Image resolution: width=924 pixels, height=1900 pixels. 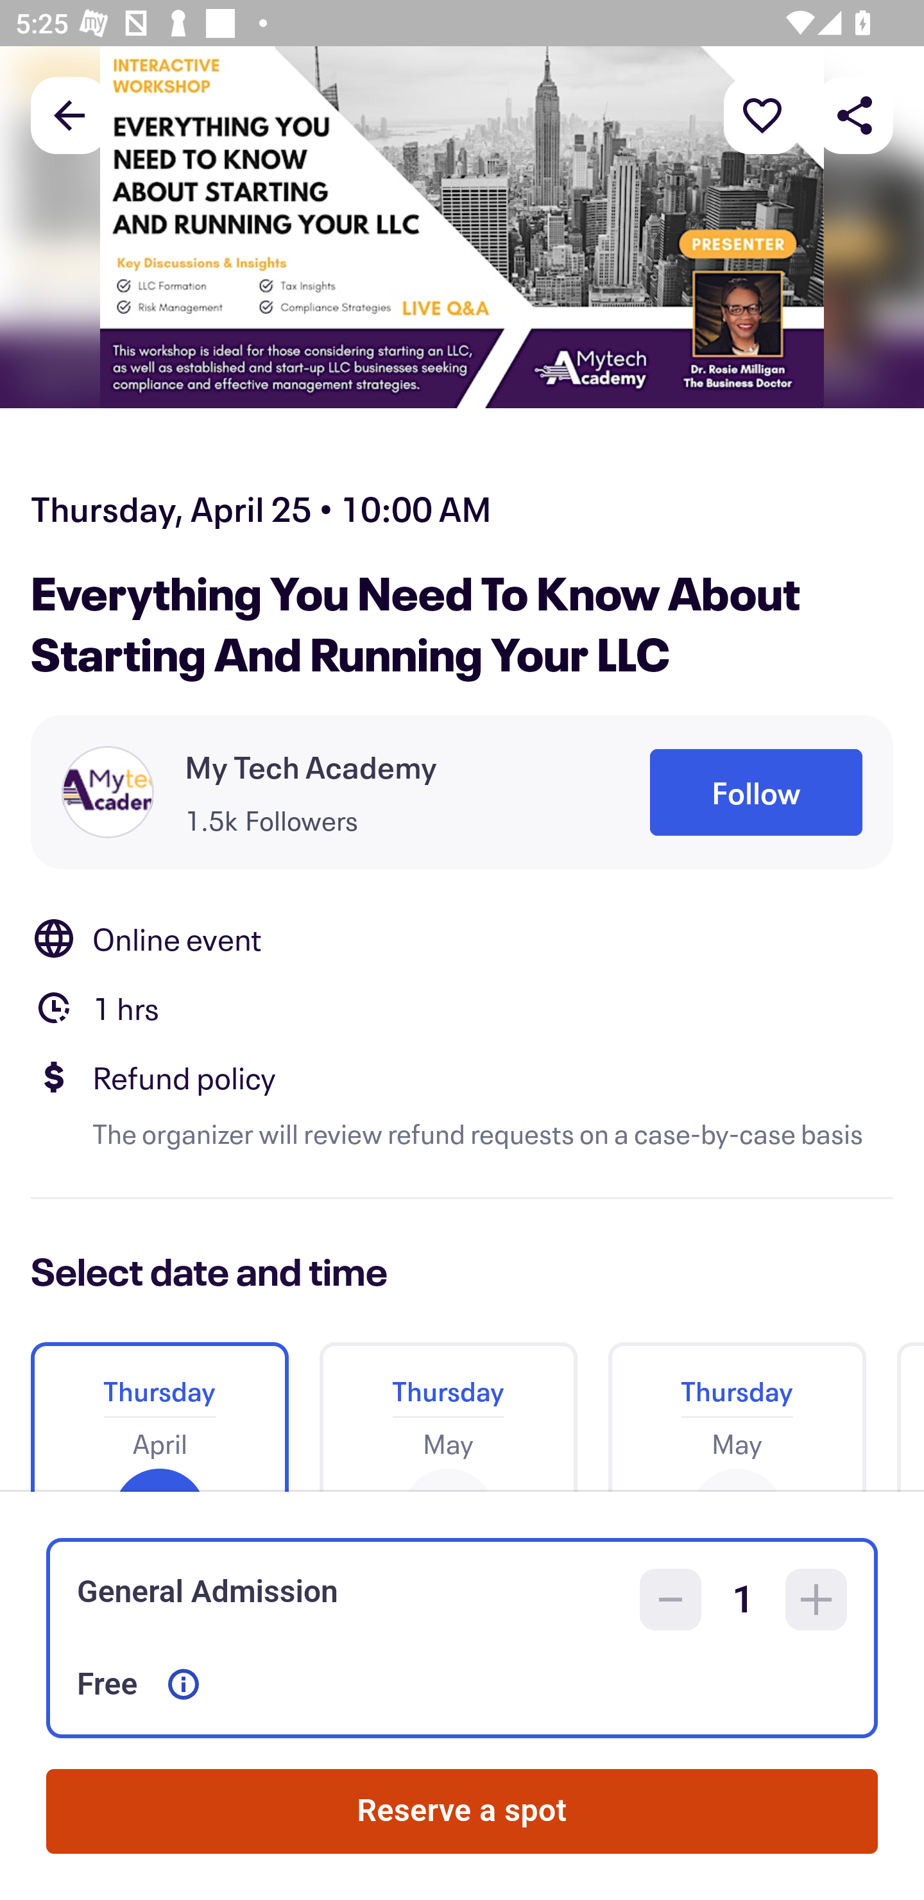 What do you see at coordinates (737, 1408) in the screenshot?
I see `Thursday May 9` at bounding box center [737, 1408].